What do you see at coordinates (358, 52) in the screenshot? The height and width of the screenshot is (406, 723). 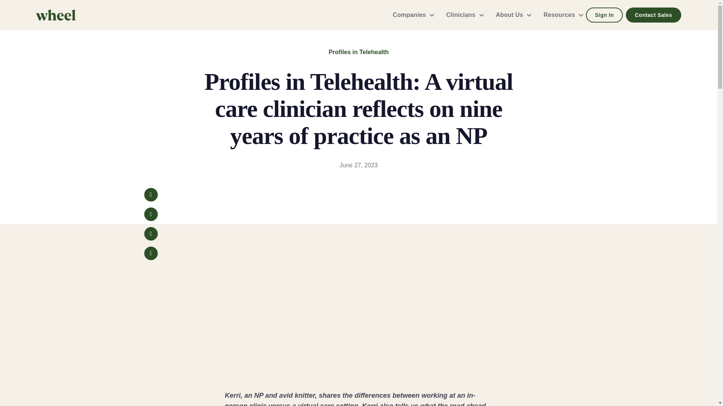 I see `Profiles in Telehealth` at bounding box center [358, 52].